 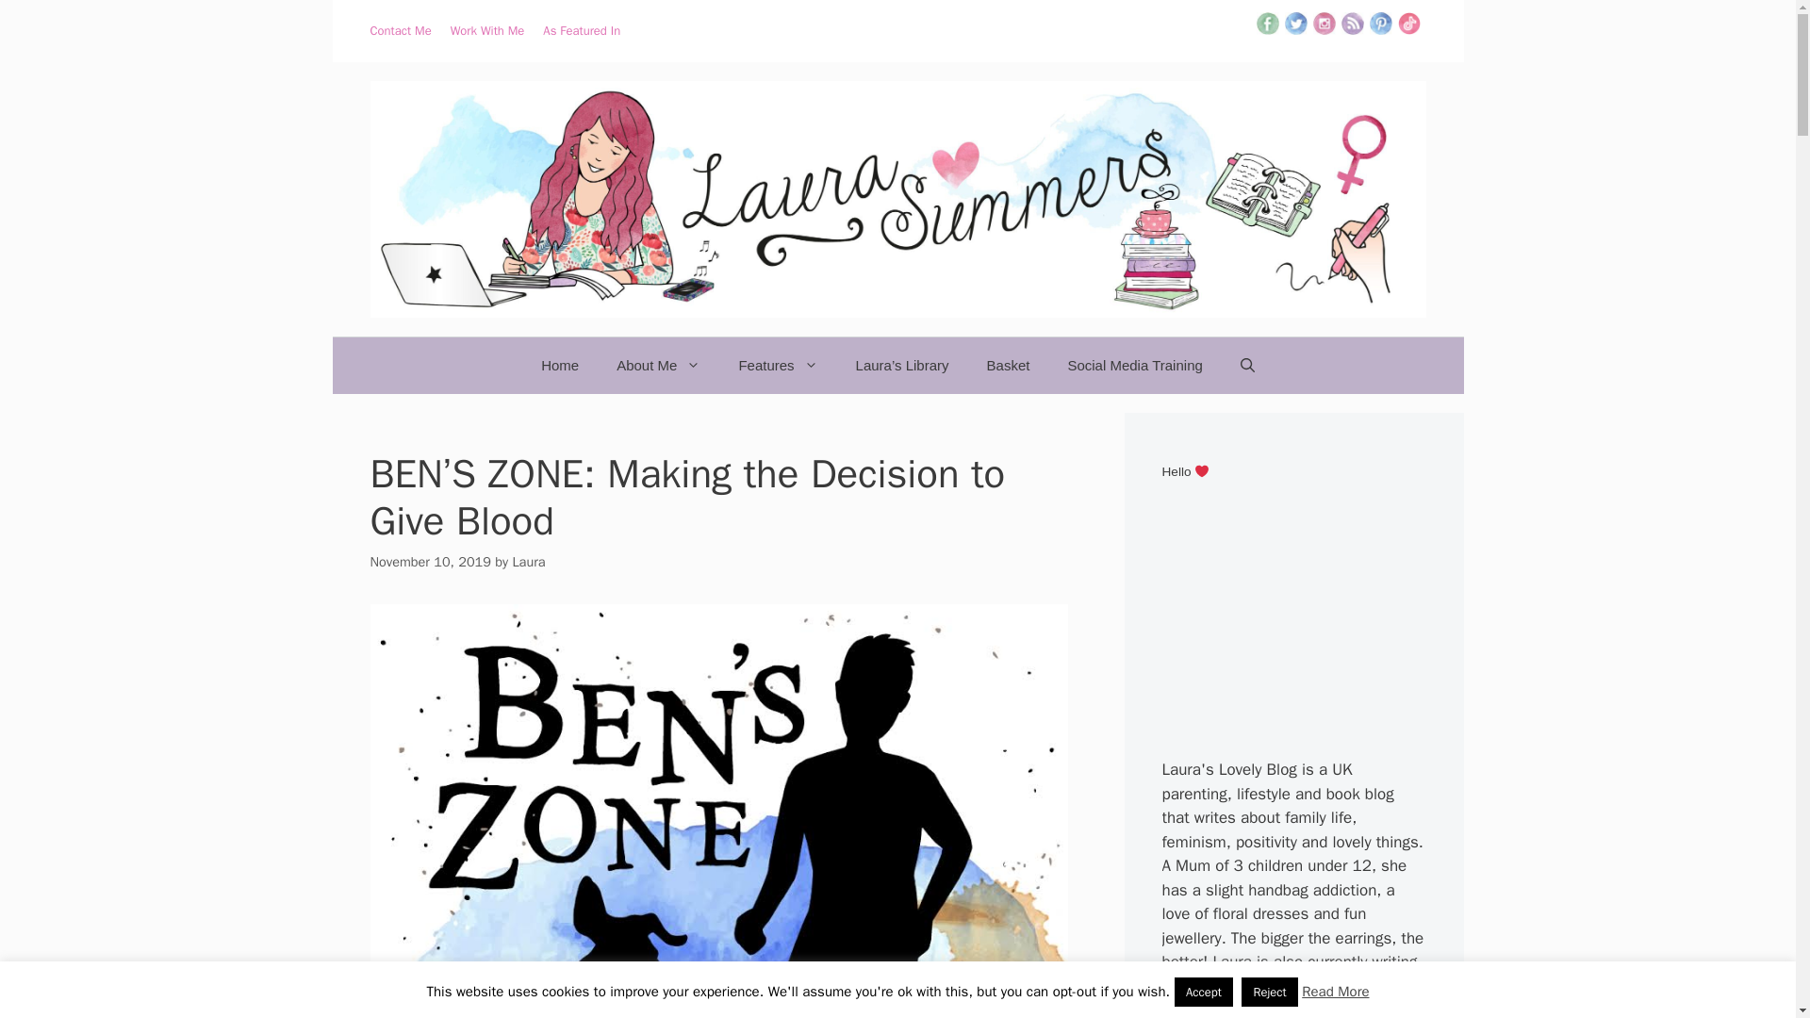 What do you see at coordinates (658, 365) in the screenshot?
I see `About Me` at bounding box center [658, 365].